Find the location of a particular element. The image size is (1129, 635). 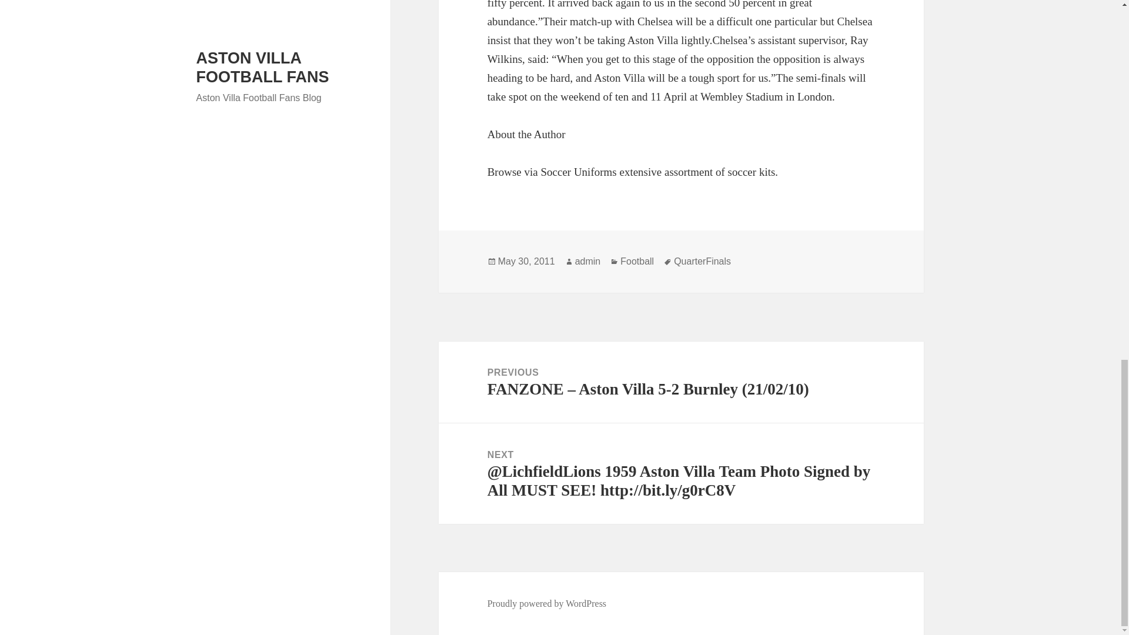

QuarterFinals is located at coordinates (702, 261).